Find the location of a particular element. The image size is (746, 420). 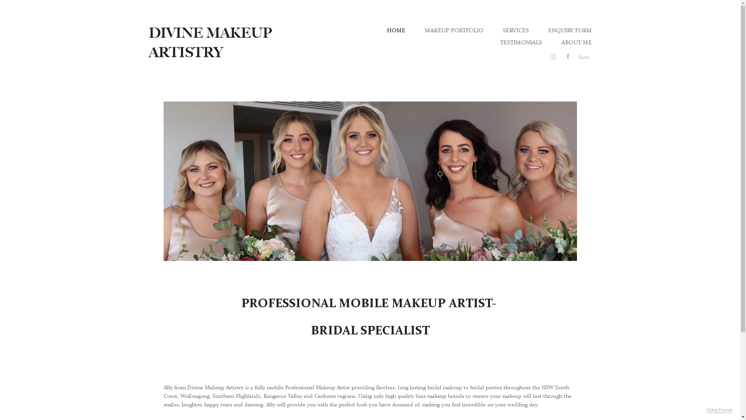

ENQUIRY FORM is located at coordinates (570, 30).